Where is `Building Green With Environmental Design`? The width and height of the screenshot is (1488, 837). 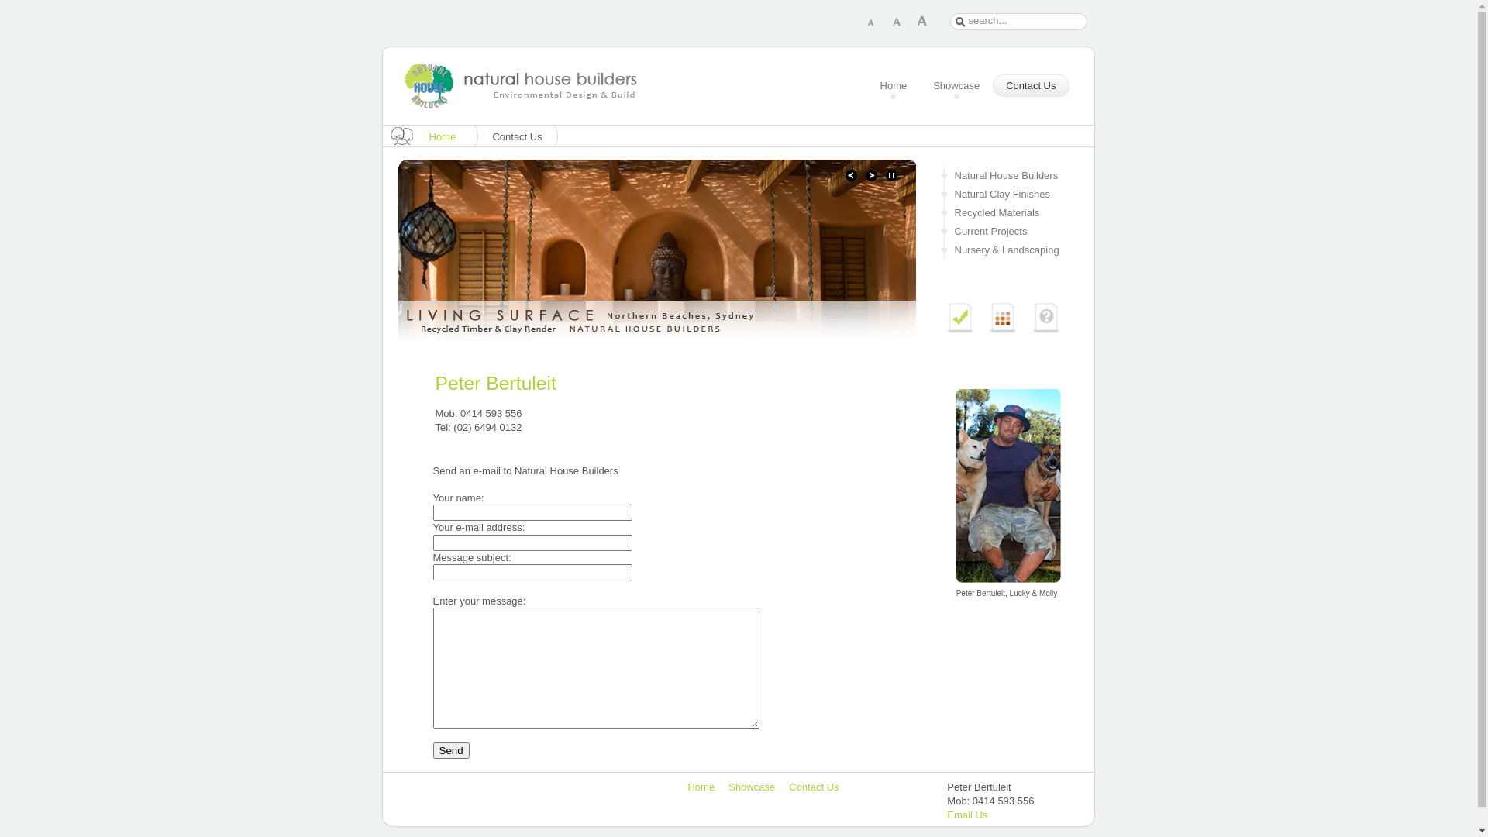 Building Green With Environmental Design is located at coordinates (959, 318).